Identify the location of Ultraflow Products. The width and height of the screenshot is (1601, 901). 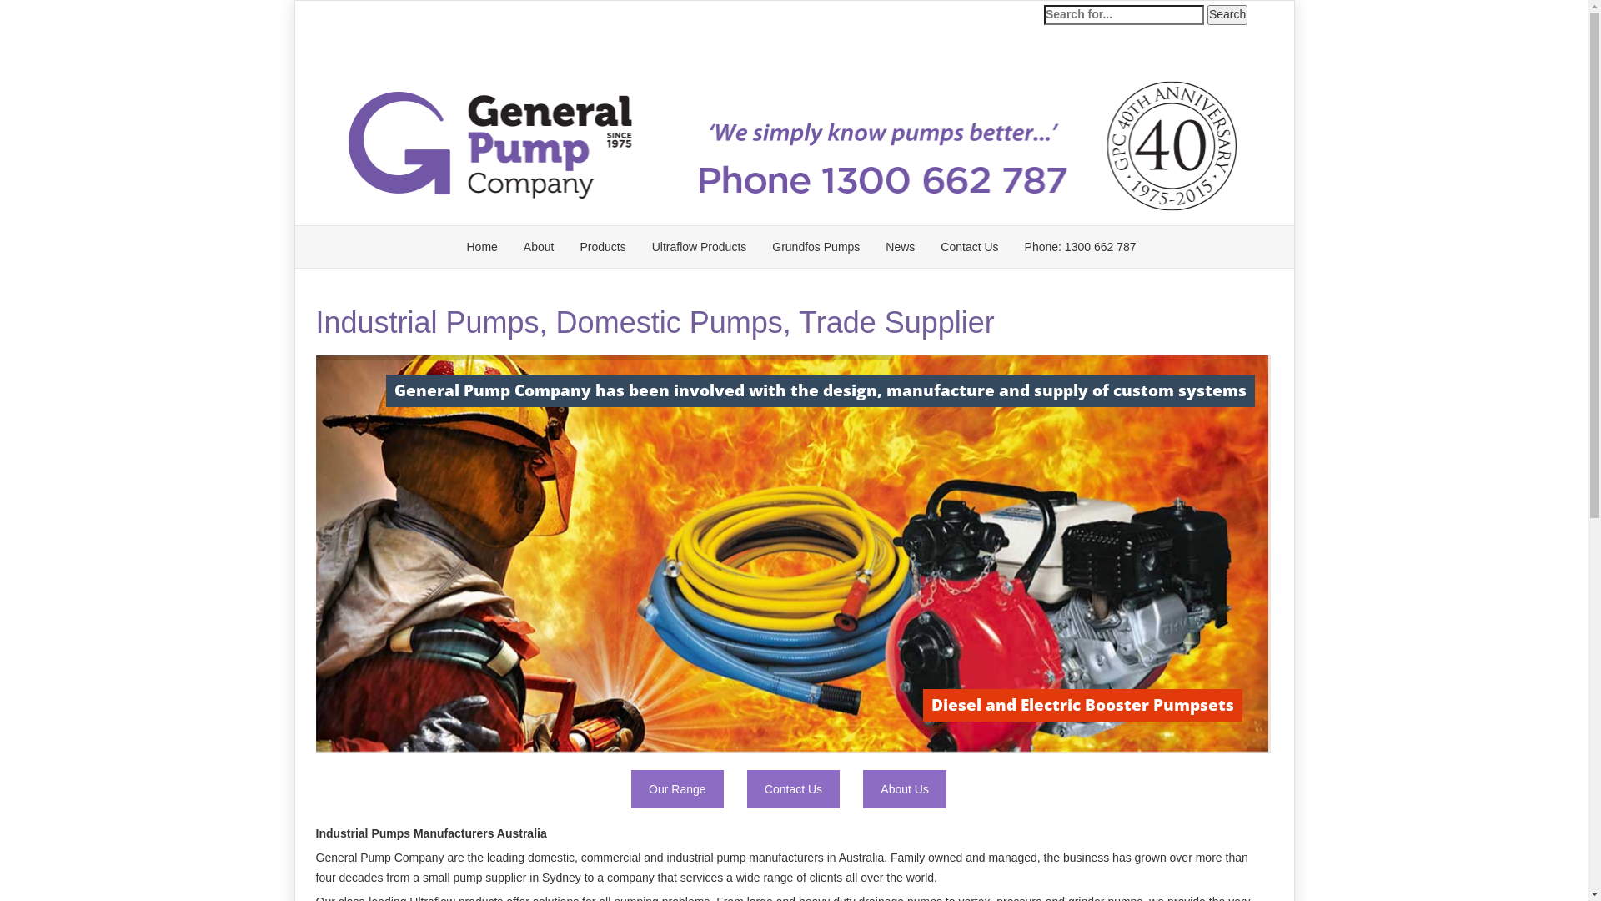
(700, 247).